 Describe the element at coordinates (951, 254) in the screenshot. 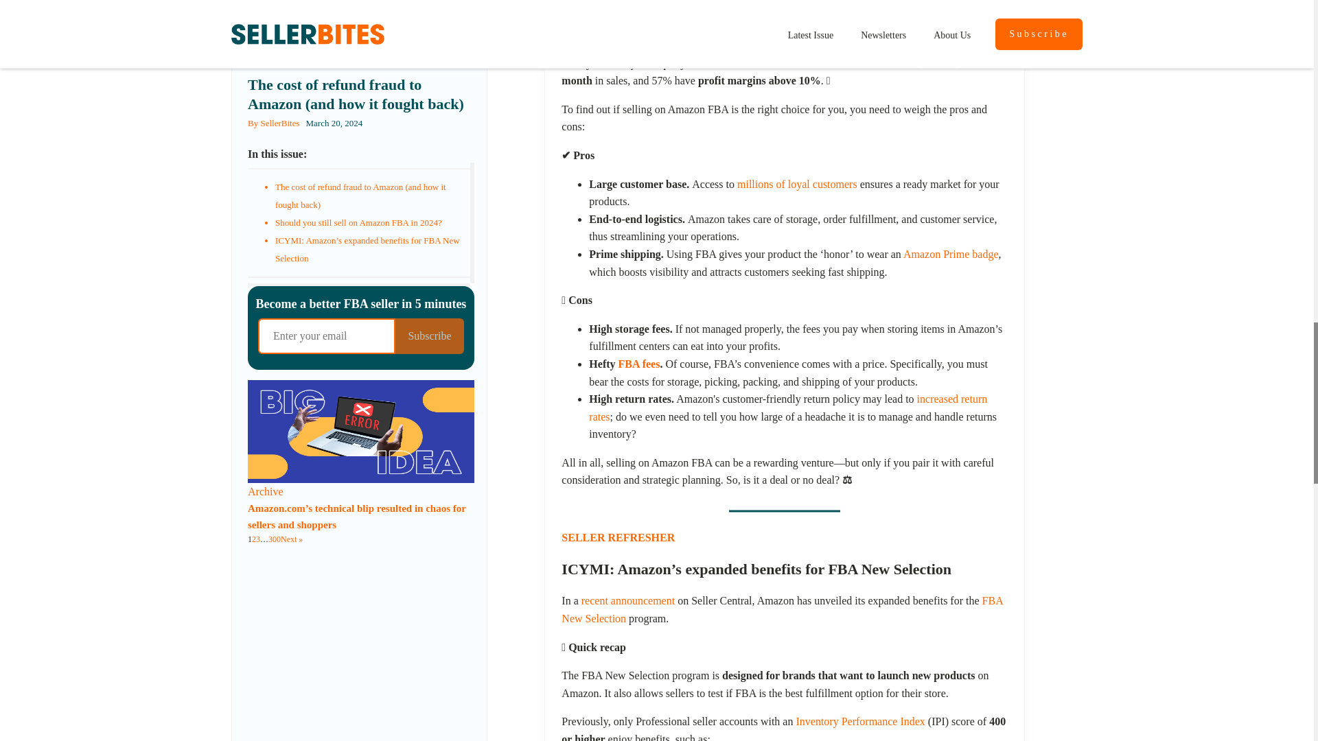

I see `Amazon Prime badge` at that location.